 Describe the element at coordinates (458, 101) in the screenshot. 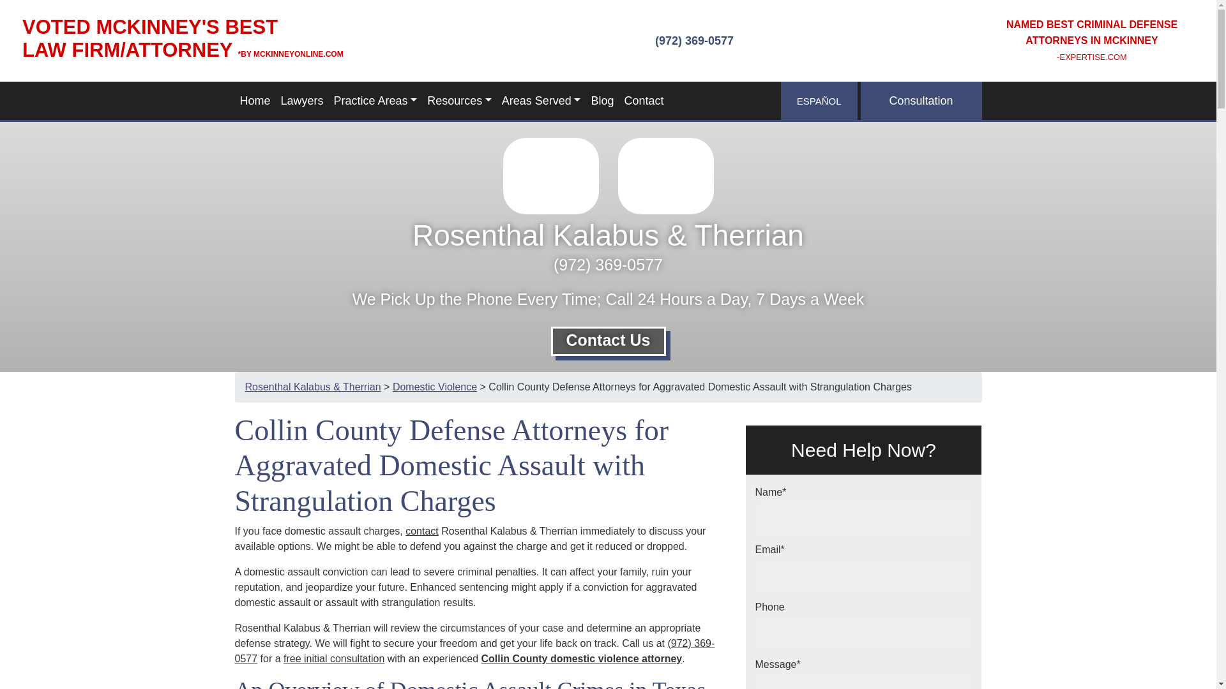

I see `Resources` at that location.